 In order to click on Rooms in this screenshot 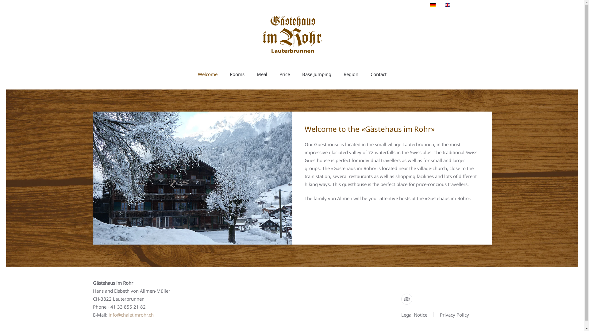, I will do `click(237, 74)`.